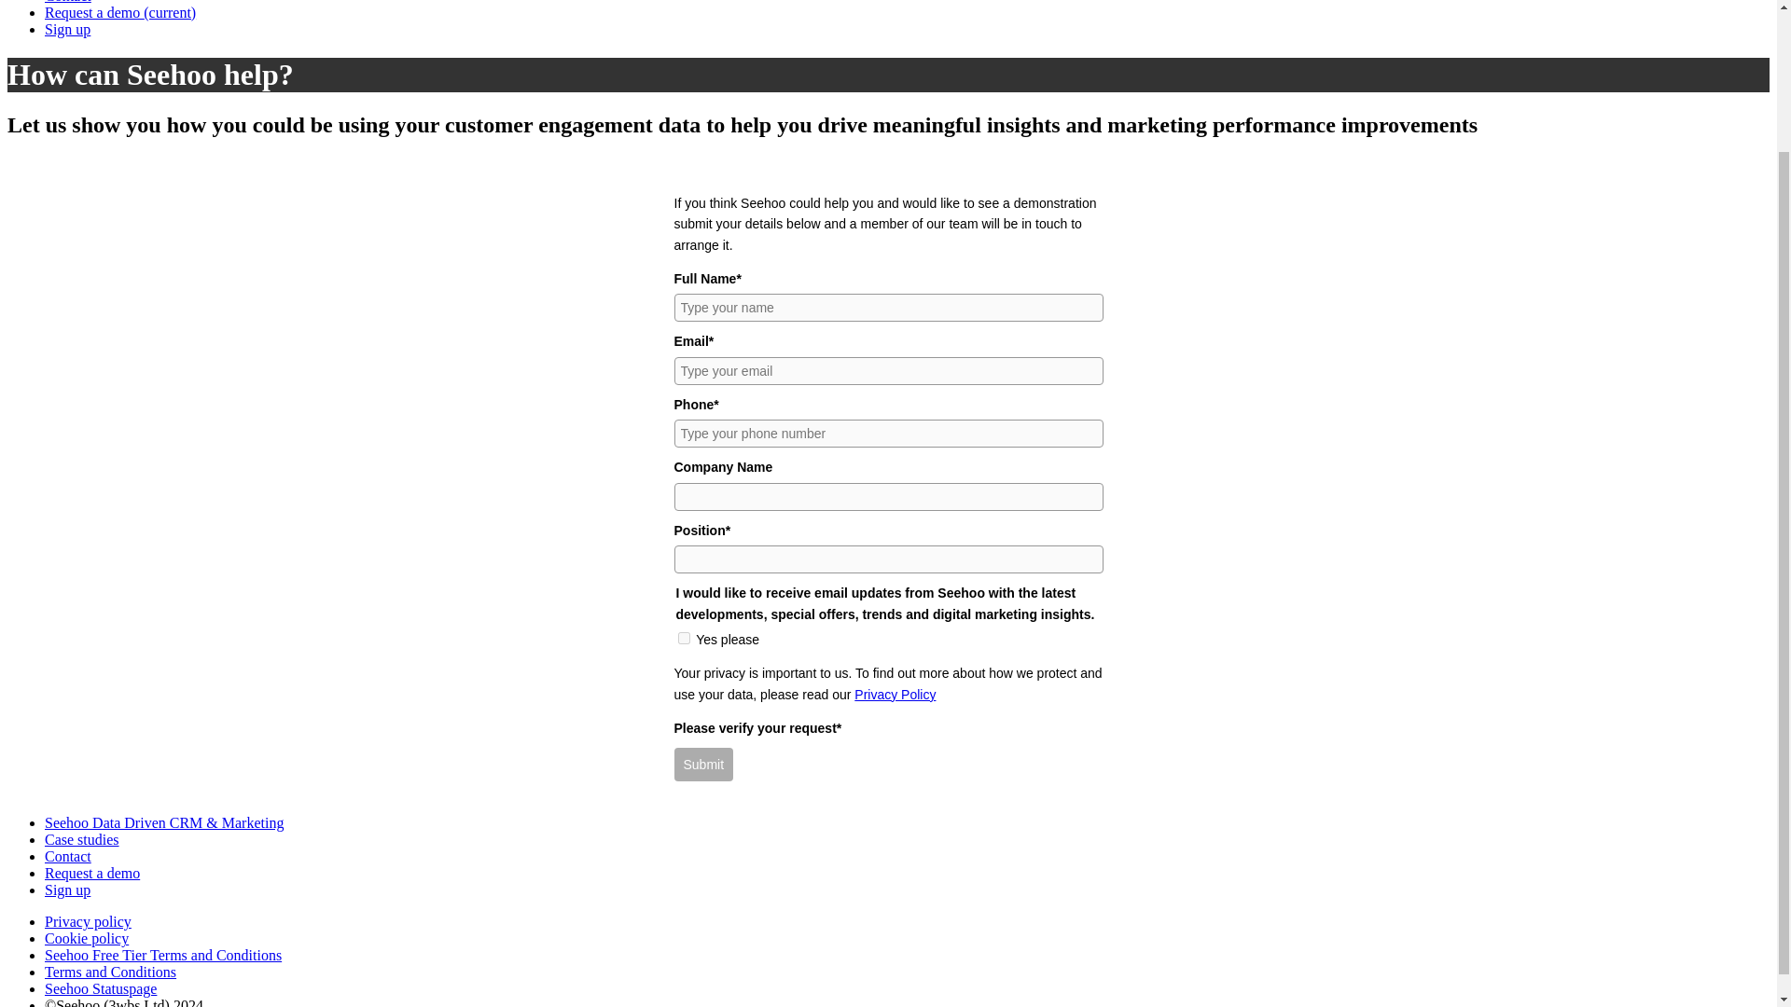 The height and width of the screenshot is (1007, 1791). What do you see at coordinates (67, 890) in the screenshot?
I see `Sign up` at bounding box center [67, 890].